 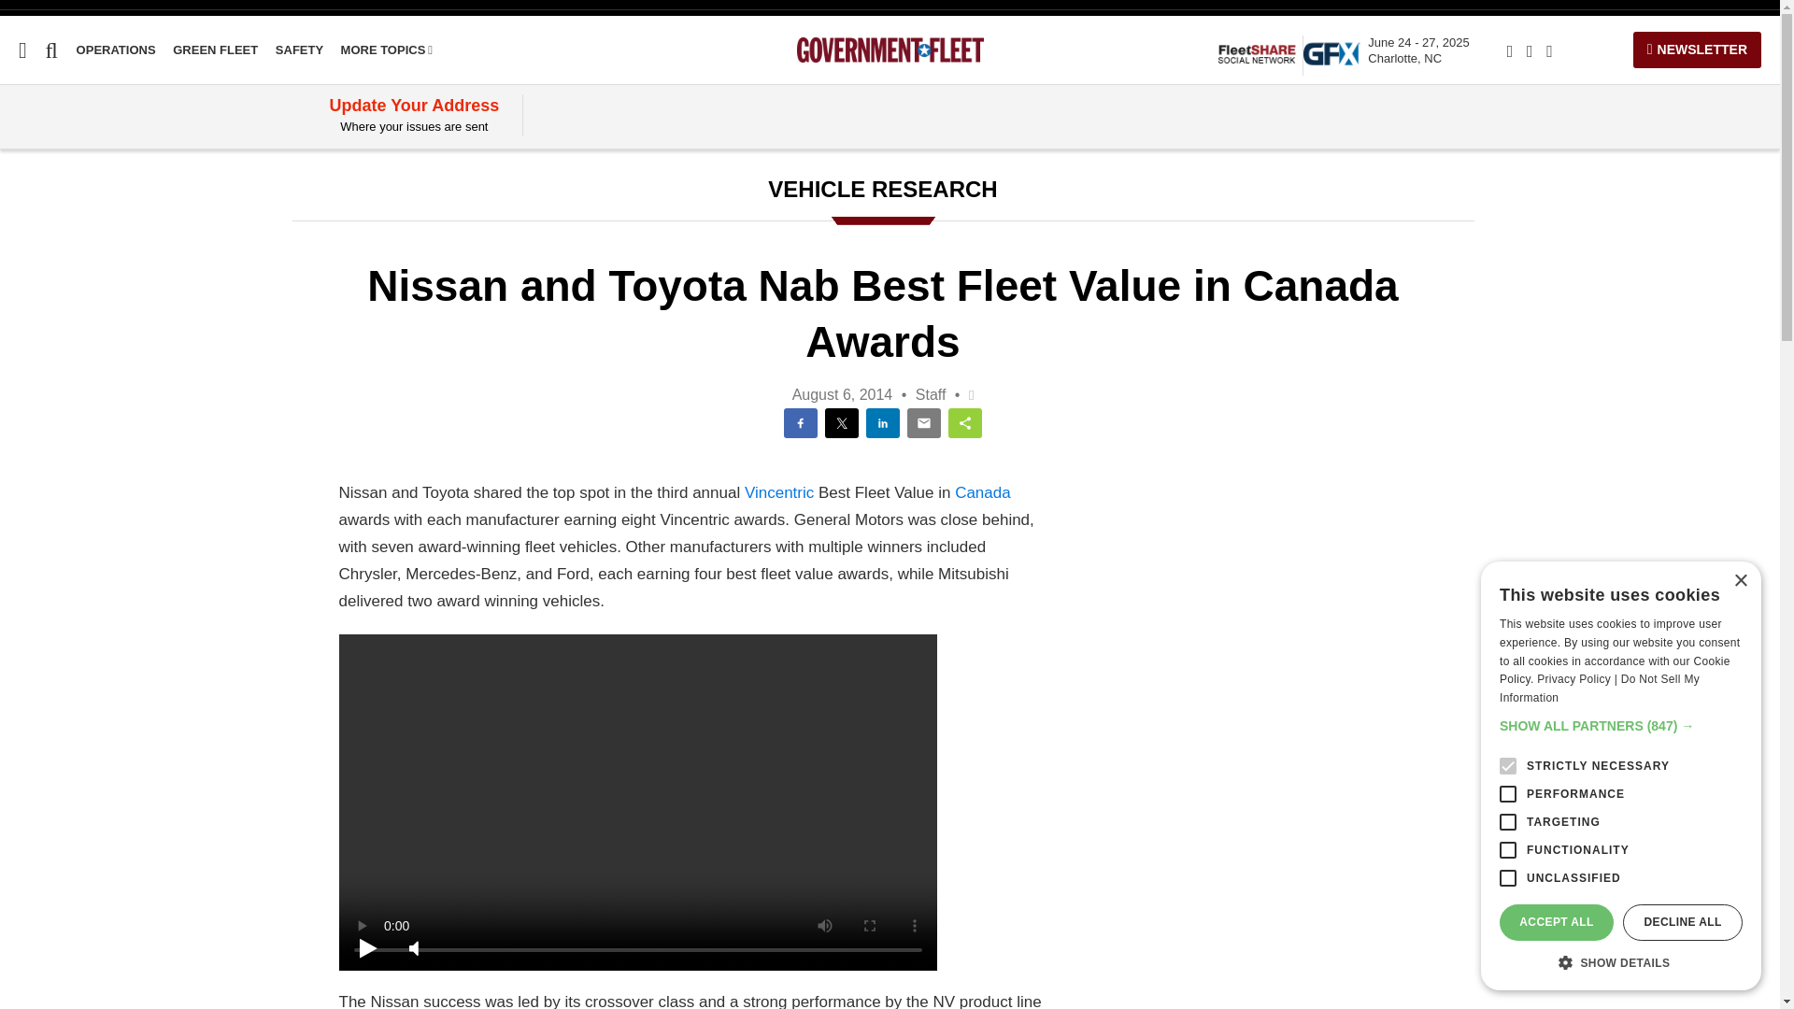 What do you see at coordinates (215, 50) in the screenshot?
I see `GREEN FLEET` at bounding box center [215, 50].